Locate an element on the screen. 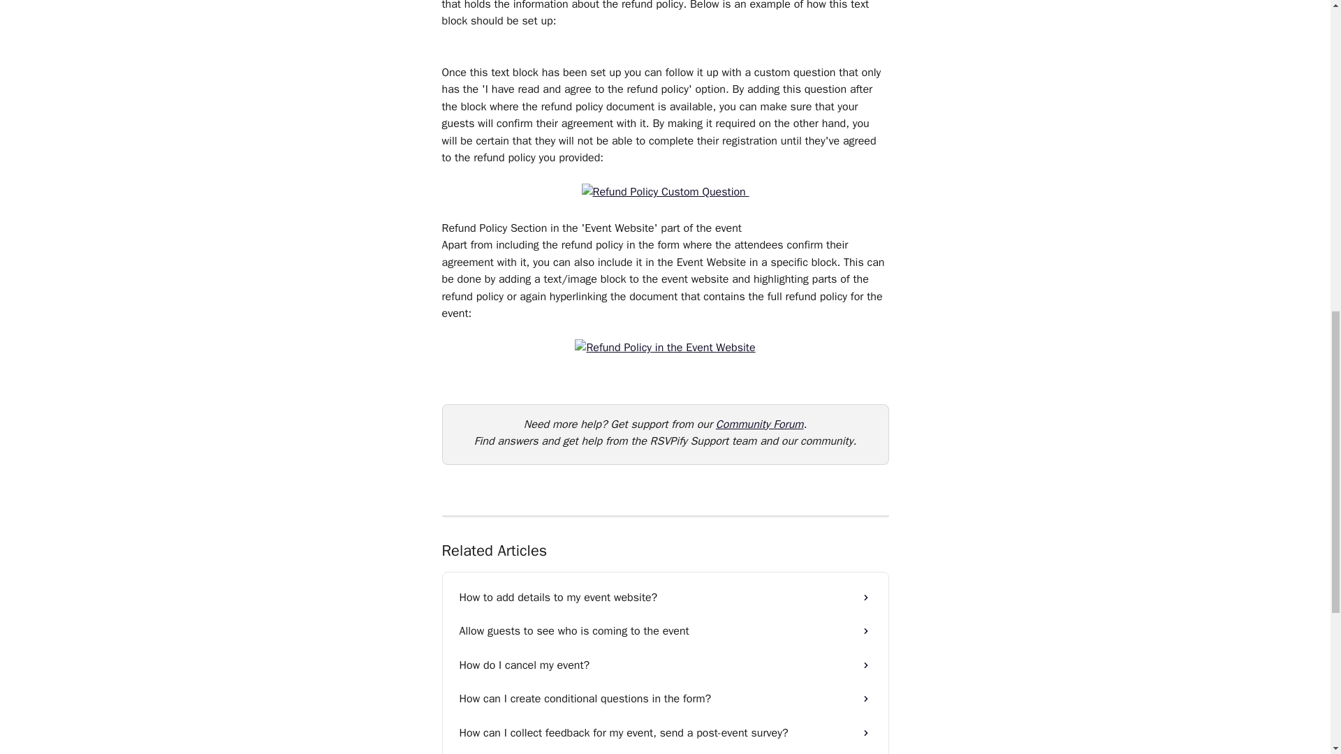 This screenshot has height=754, width=1341. Allow guests to see who is coming to the event is located at coordinates (665, 631).